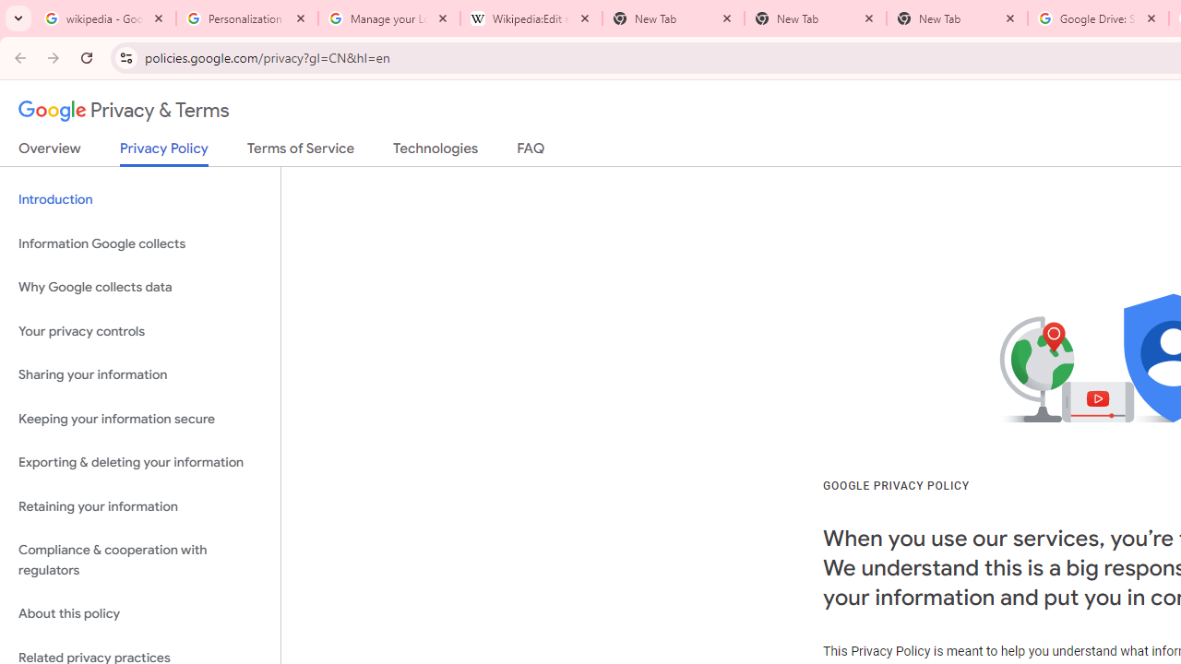  What do you see at coordinates (247, 18) in the screenshot?
I see `Personalization & Google Search results - Google Search Help` at bounding box center [247, 18].